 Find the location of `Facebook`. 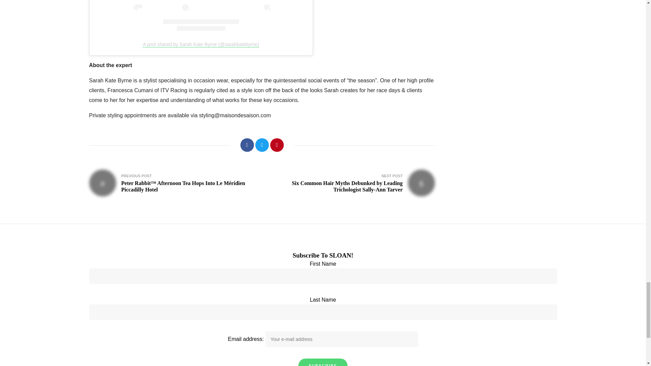

Facebook is located at coordinates (247, 145).